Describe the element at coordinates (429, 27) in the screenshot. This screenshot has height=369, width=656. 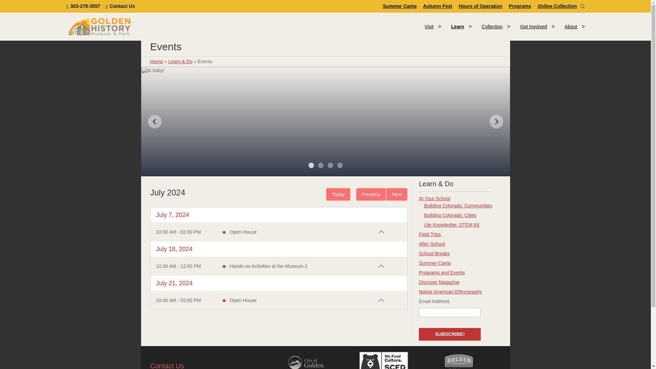
I see `Visit` at that location.